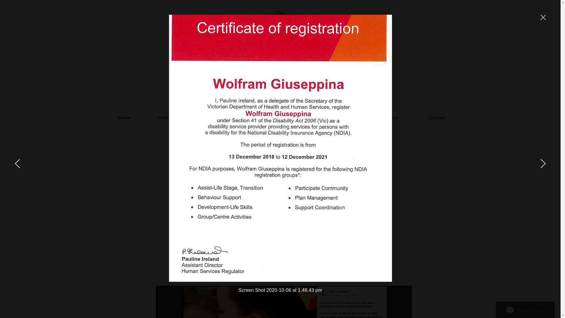 The height and width of the screenshot is (318, 565). Describe the element at coordinates (258, 118) in the screenshot. I see `Behaviour Therapy` at that location.